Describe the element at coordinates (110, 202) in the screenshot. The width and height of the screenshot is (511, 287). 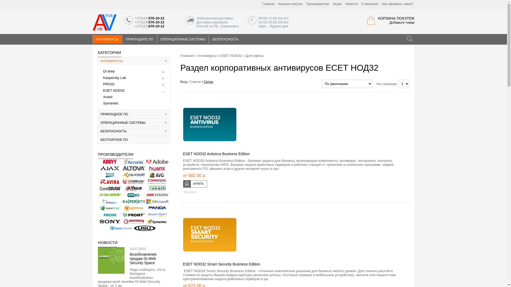
I see `InfraWare` at that location.